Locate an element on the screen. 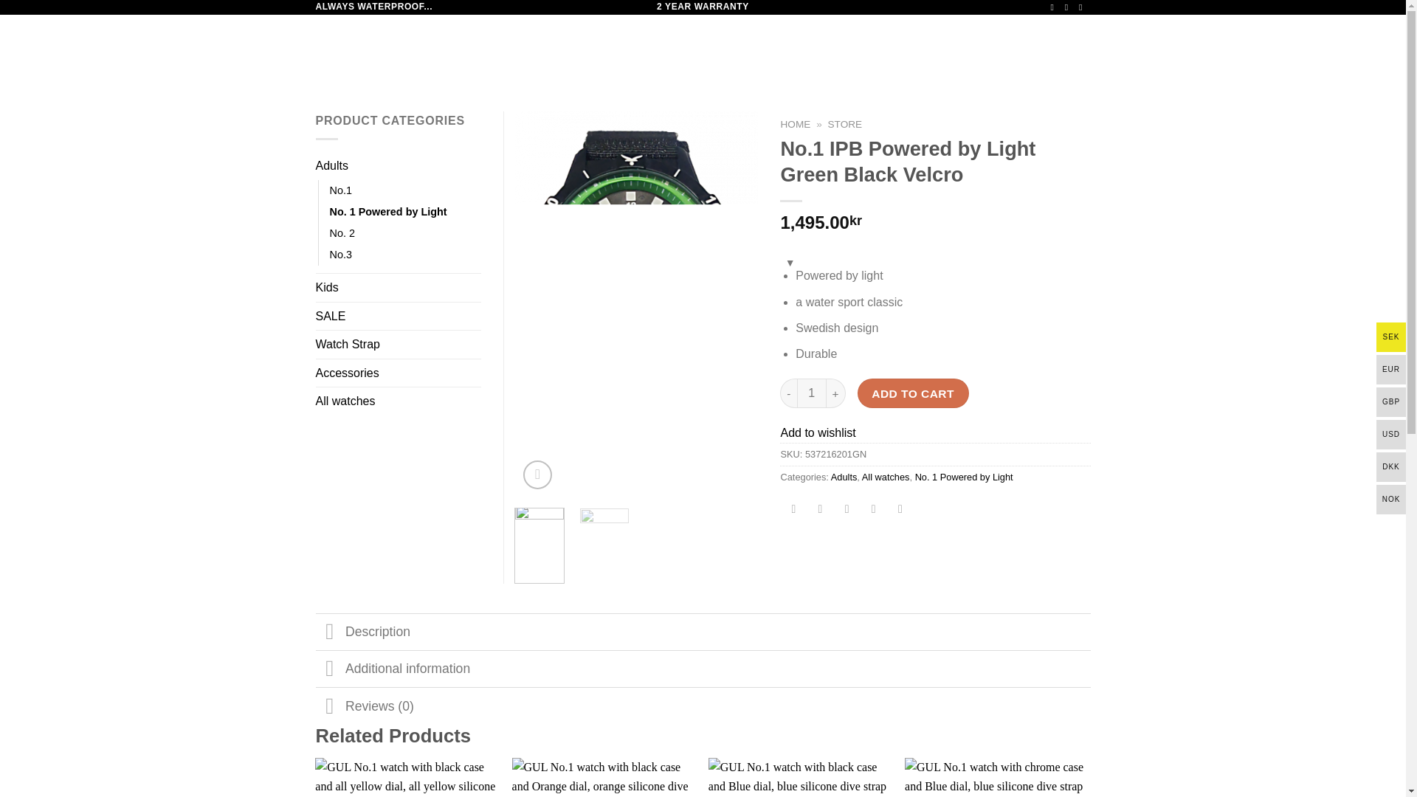 This screenshot has width=1417, height=797. Add to wishlist is located at coordinates (818, 432).